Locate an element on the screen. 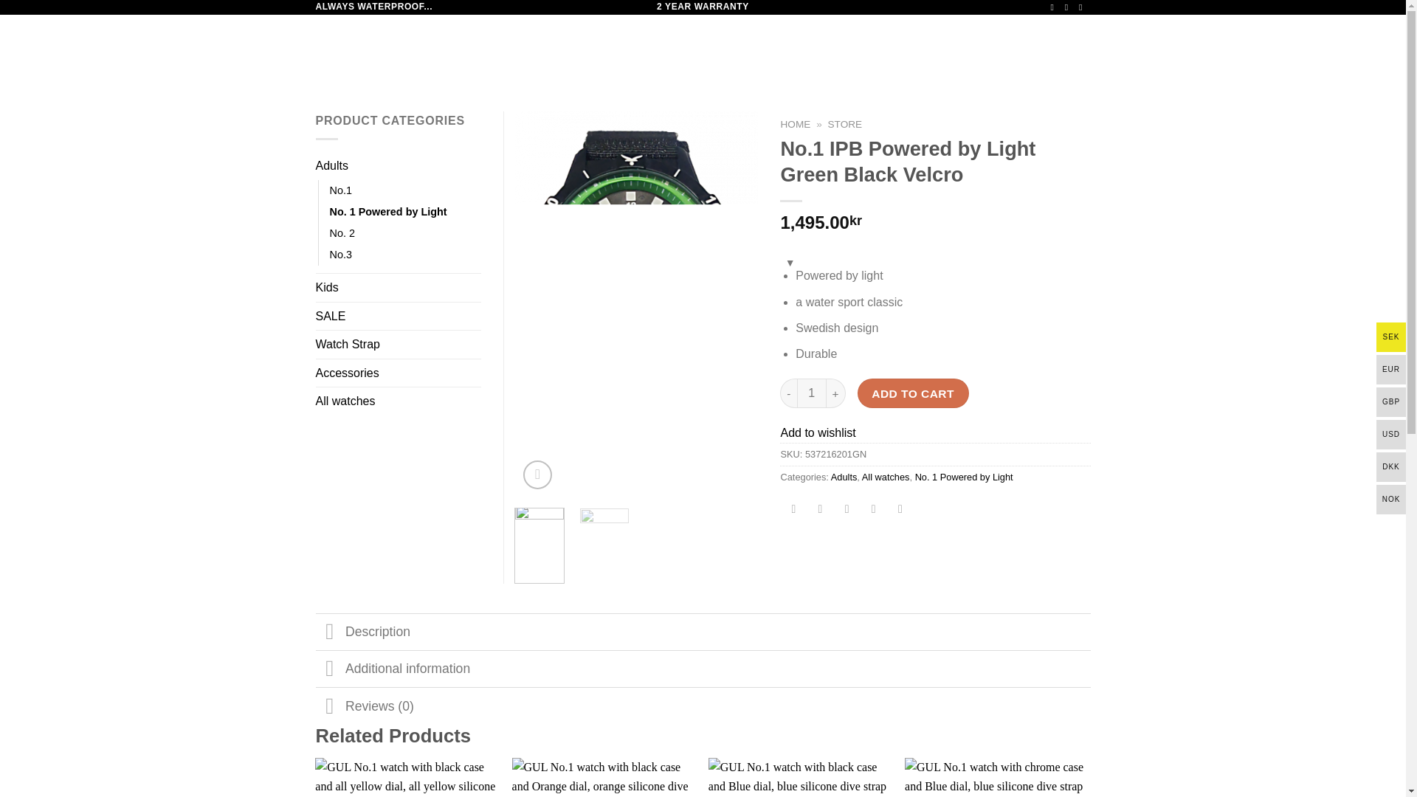 This screenshot has width=1417, height=797. Add to wishlist is located at coordinates (818, 432).